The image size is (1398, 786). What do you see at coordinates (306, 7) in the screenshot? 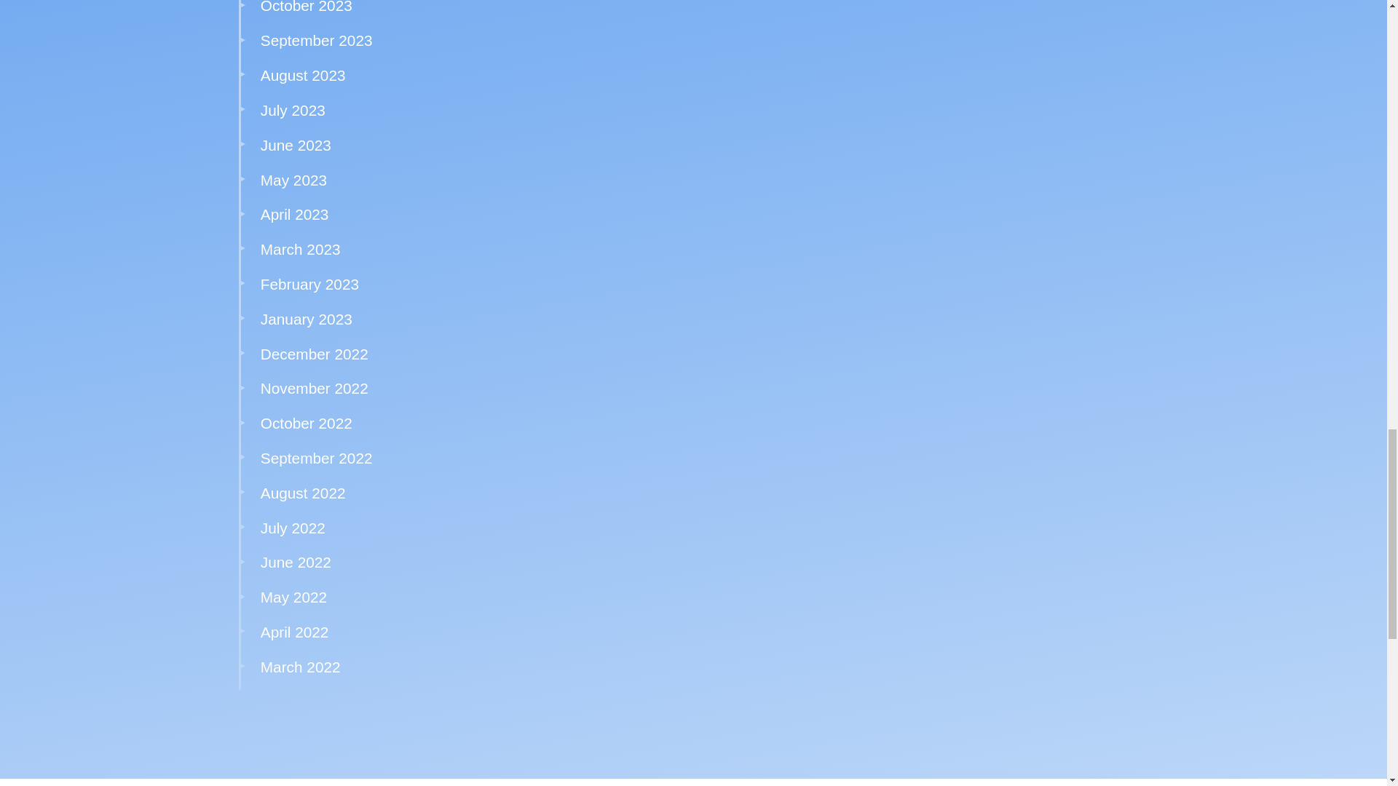
I see `October 2023` at bounding box center [306, 7].